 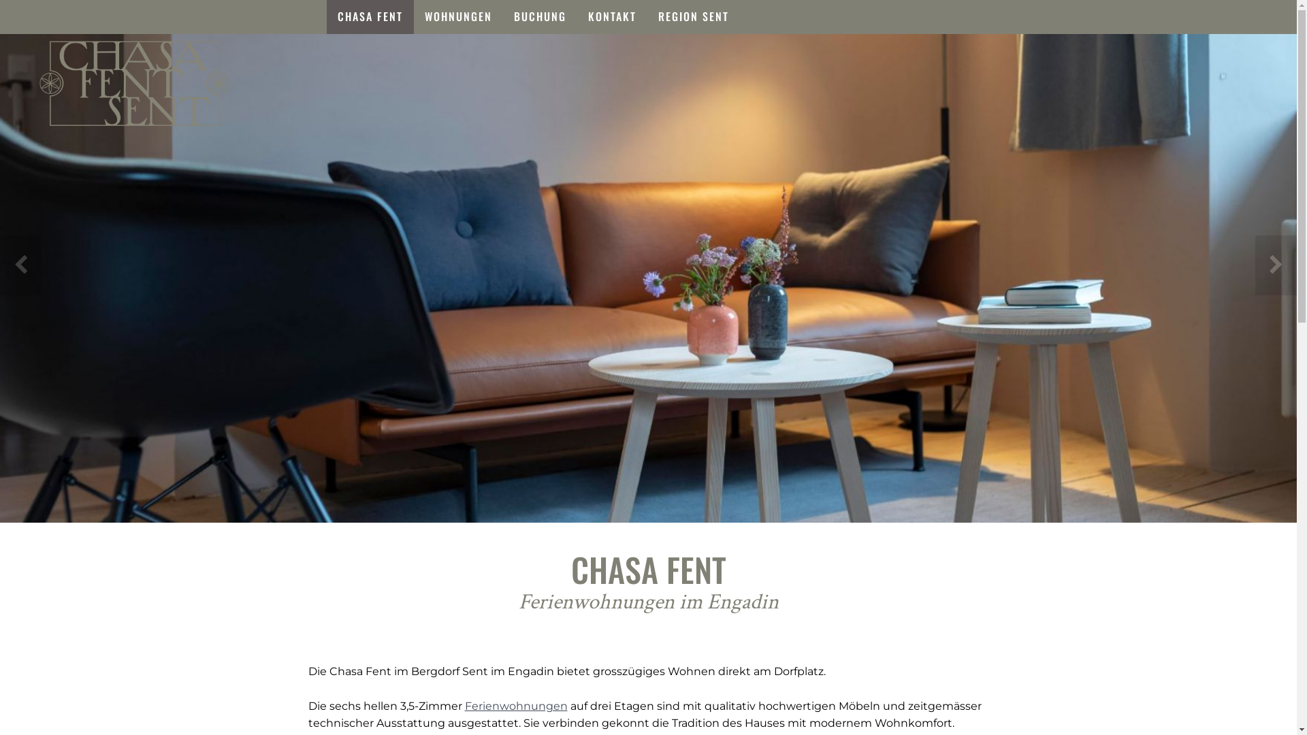 I want to click on BUCHUNG, so click(x=540, y=17).